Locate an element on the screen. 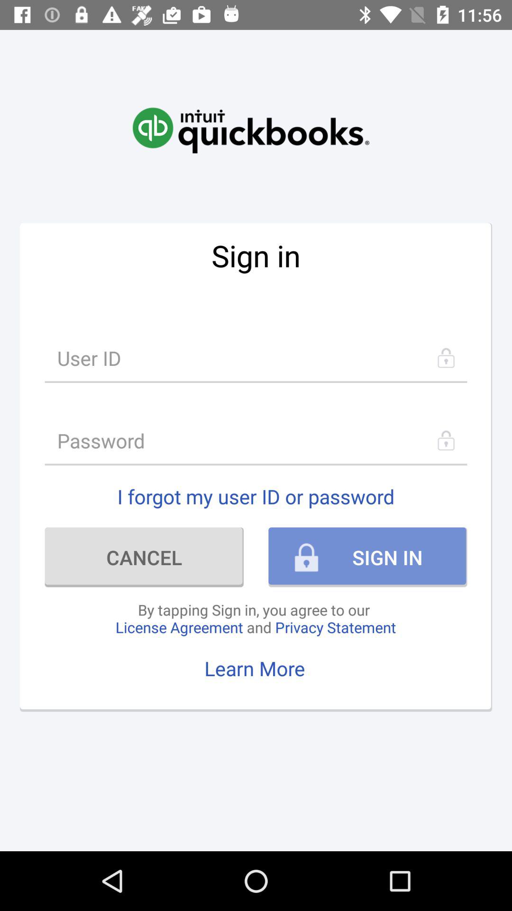 Image resolution: width=512 pixels, height=911 pixels. turn on item below cancel is located at coordinates (256, 618).